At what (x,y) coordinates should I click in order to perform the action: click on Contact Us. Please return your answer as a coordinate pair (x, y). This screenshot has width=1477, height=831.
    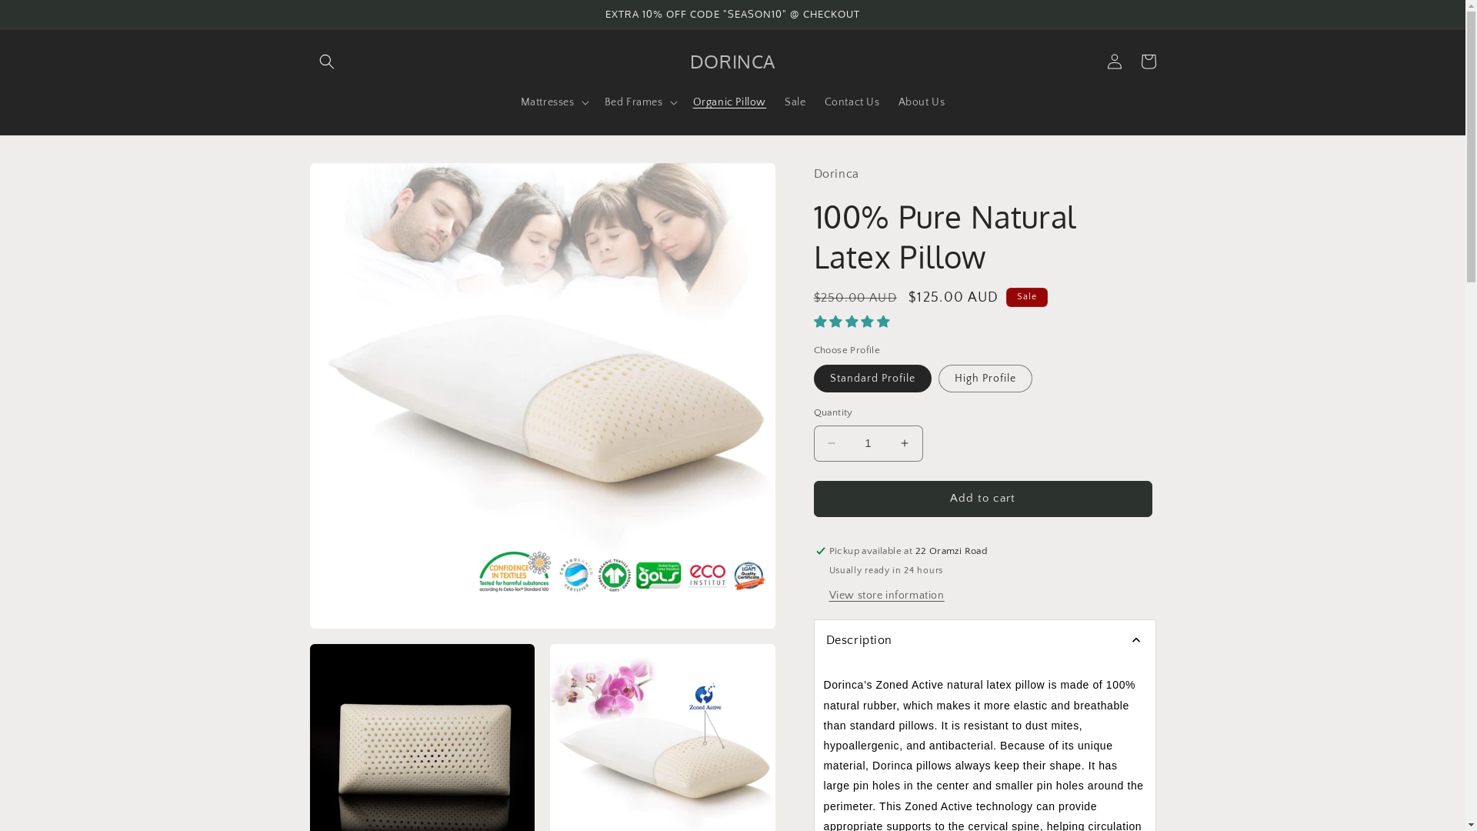
    Looking at the image, I should click on (852, 102).